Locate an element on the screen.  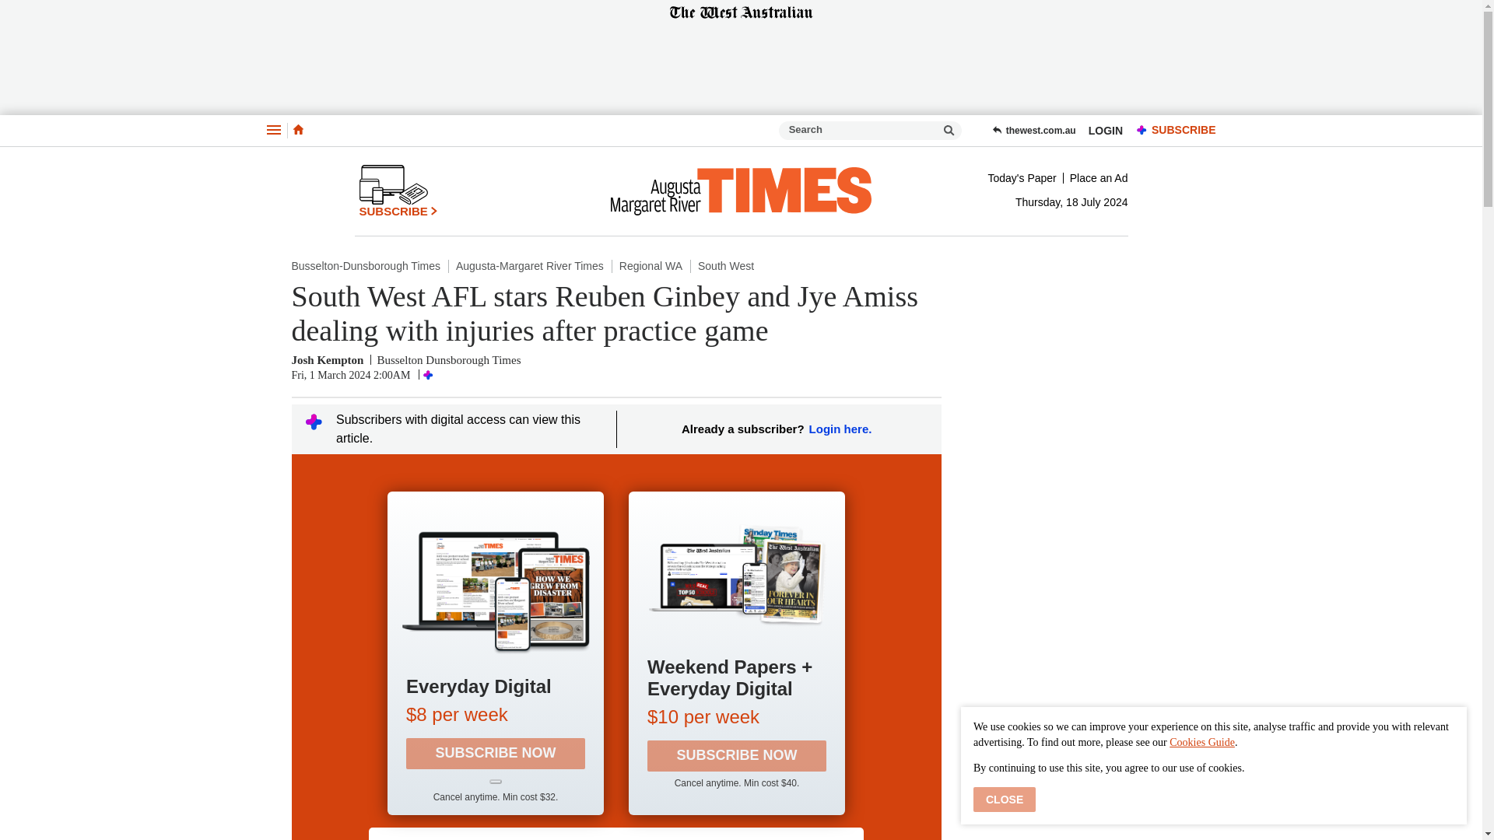
Please enter a search term. is located at coordinates (949, 131).